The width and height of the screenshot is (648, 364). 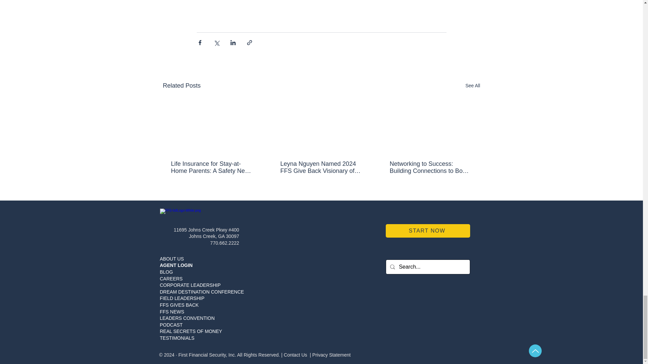 I want to click on DREAM DESTINATION CONFERENCE, so click(x=202, y=292).